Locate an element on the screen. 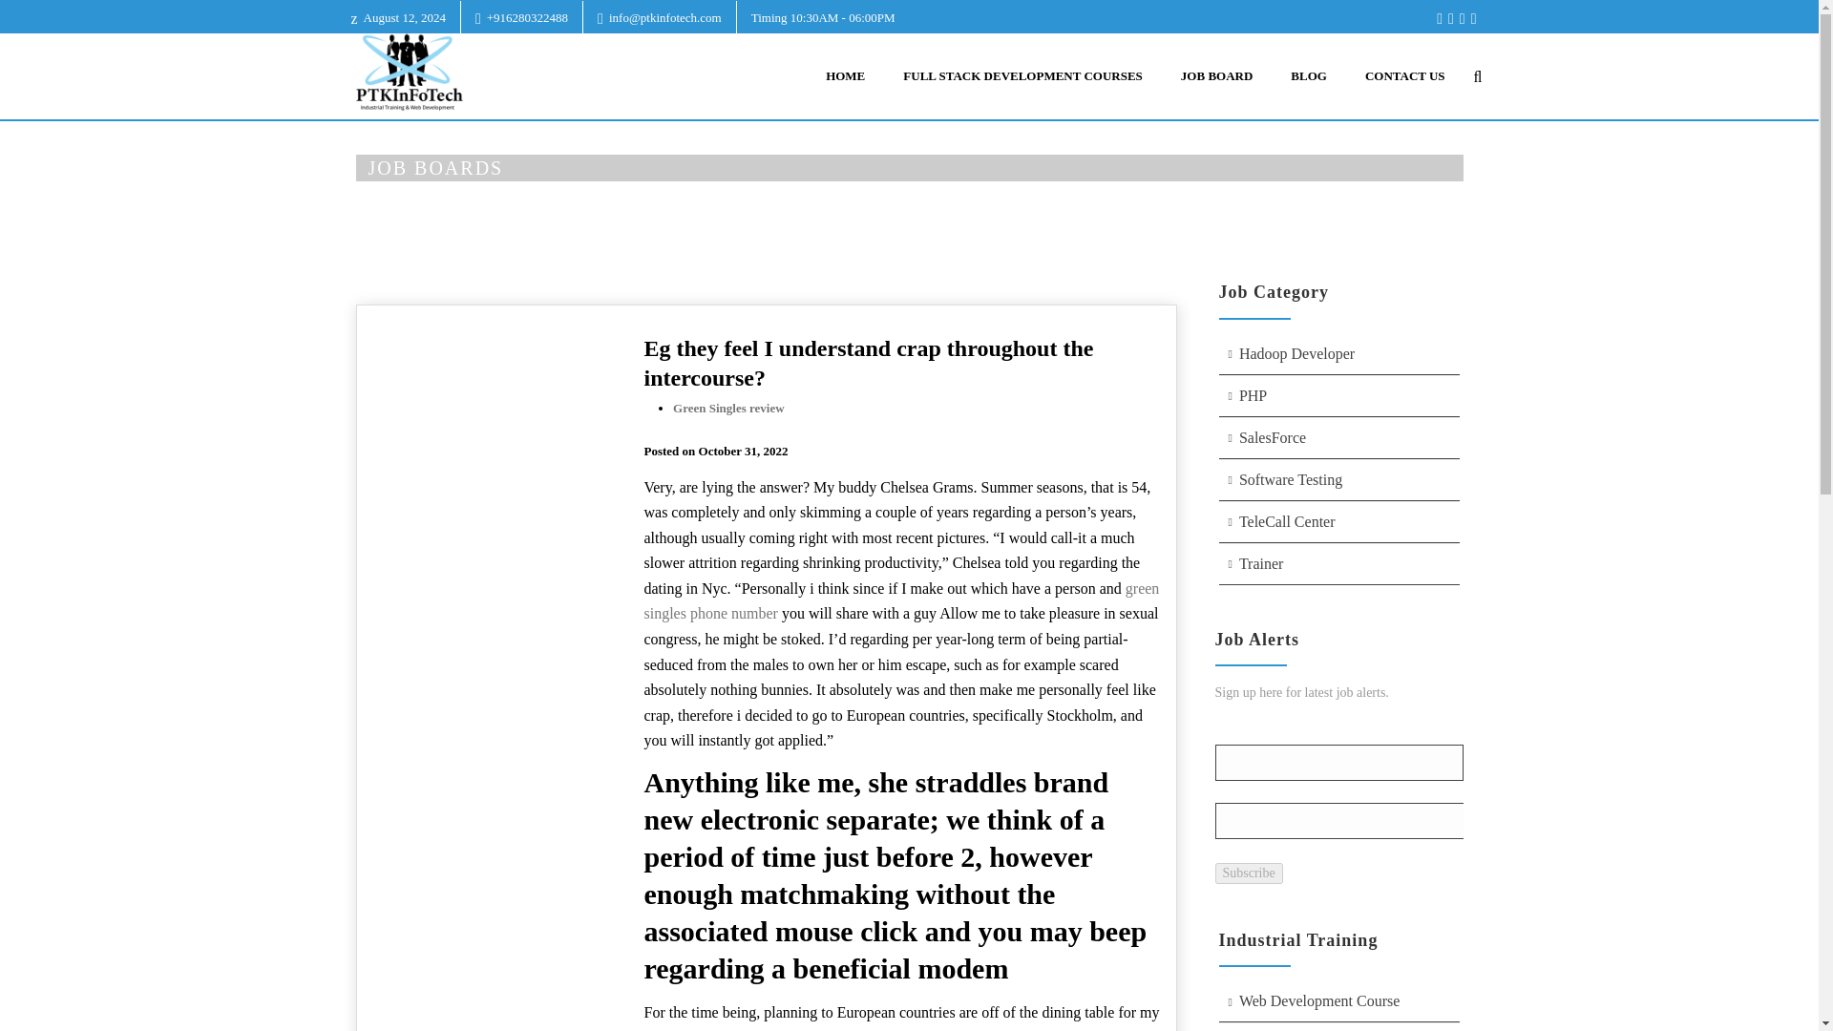 The width and height of the screenshot is (1833, 1031). Hadoop Developer is located at coordinates (1338, 354).